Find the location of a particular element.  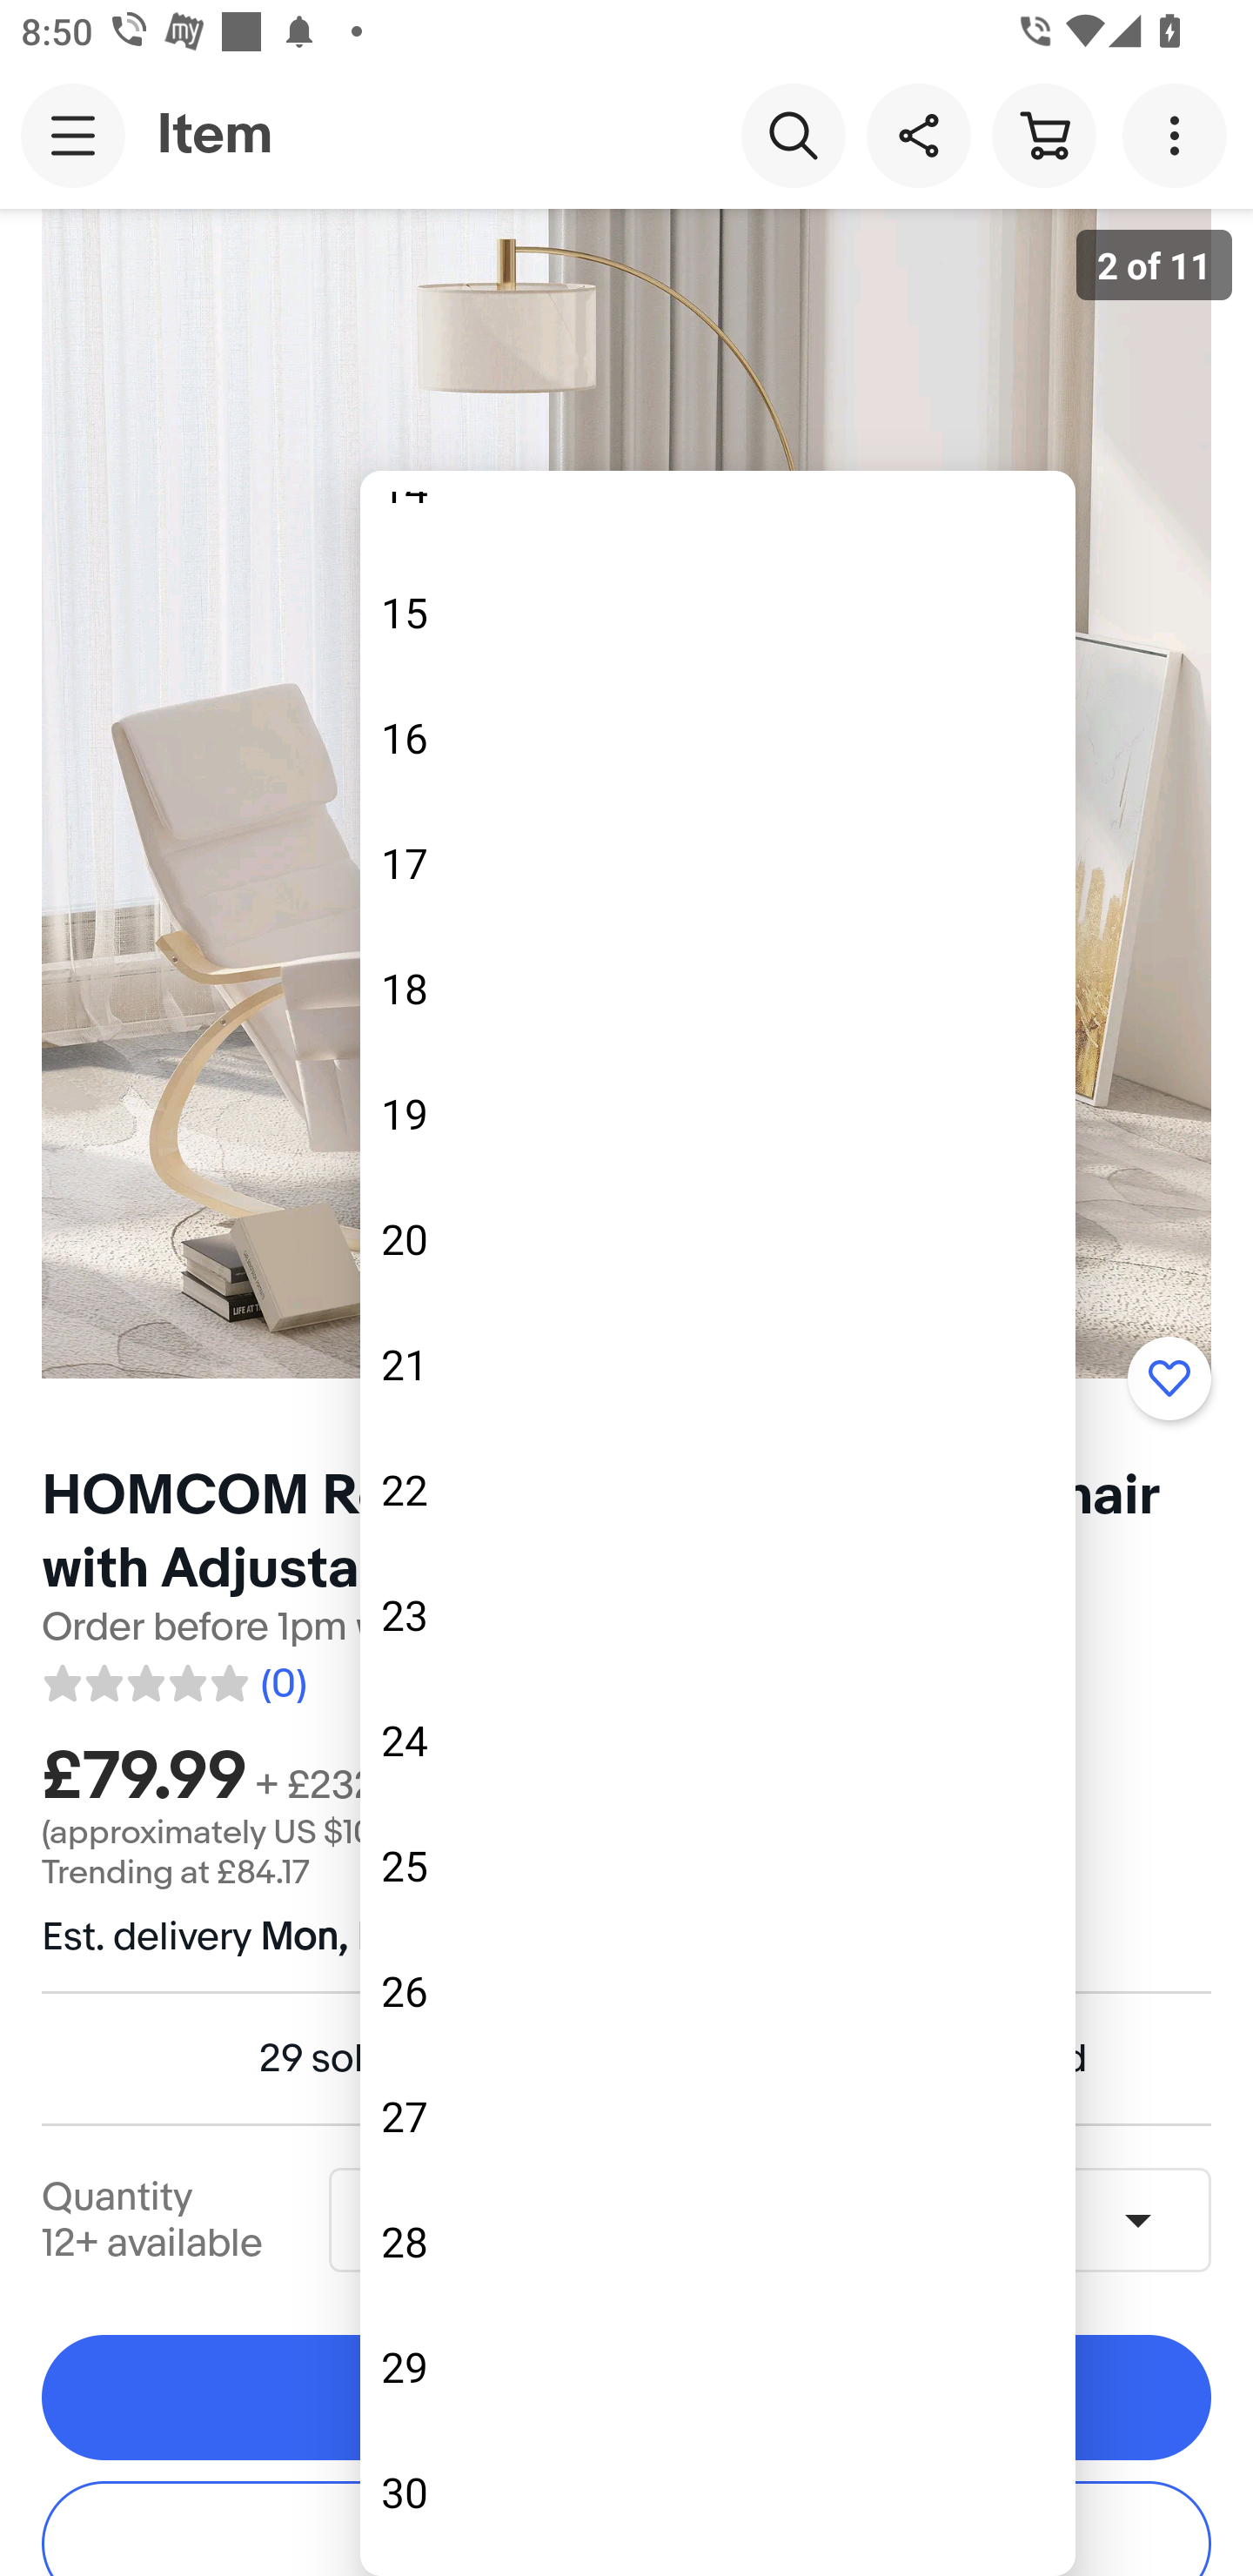

19 is located at coordinates (717, 1114).